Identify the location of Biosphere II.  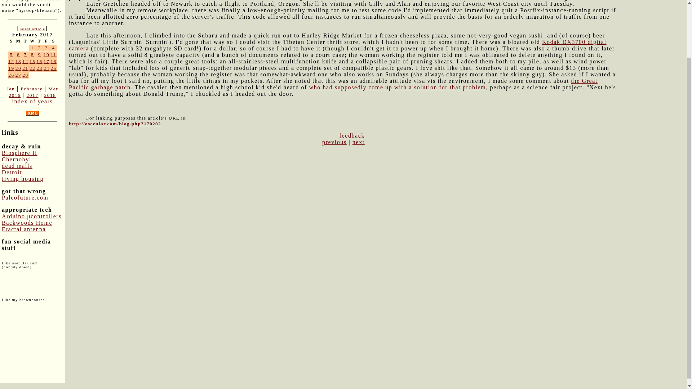
(19, 153).